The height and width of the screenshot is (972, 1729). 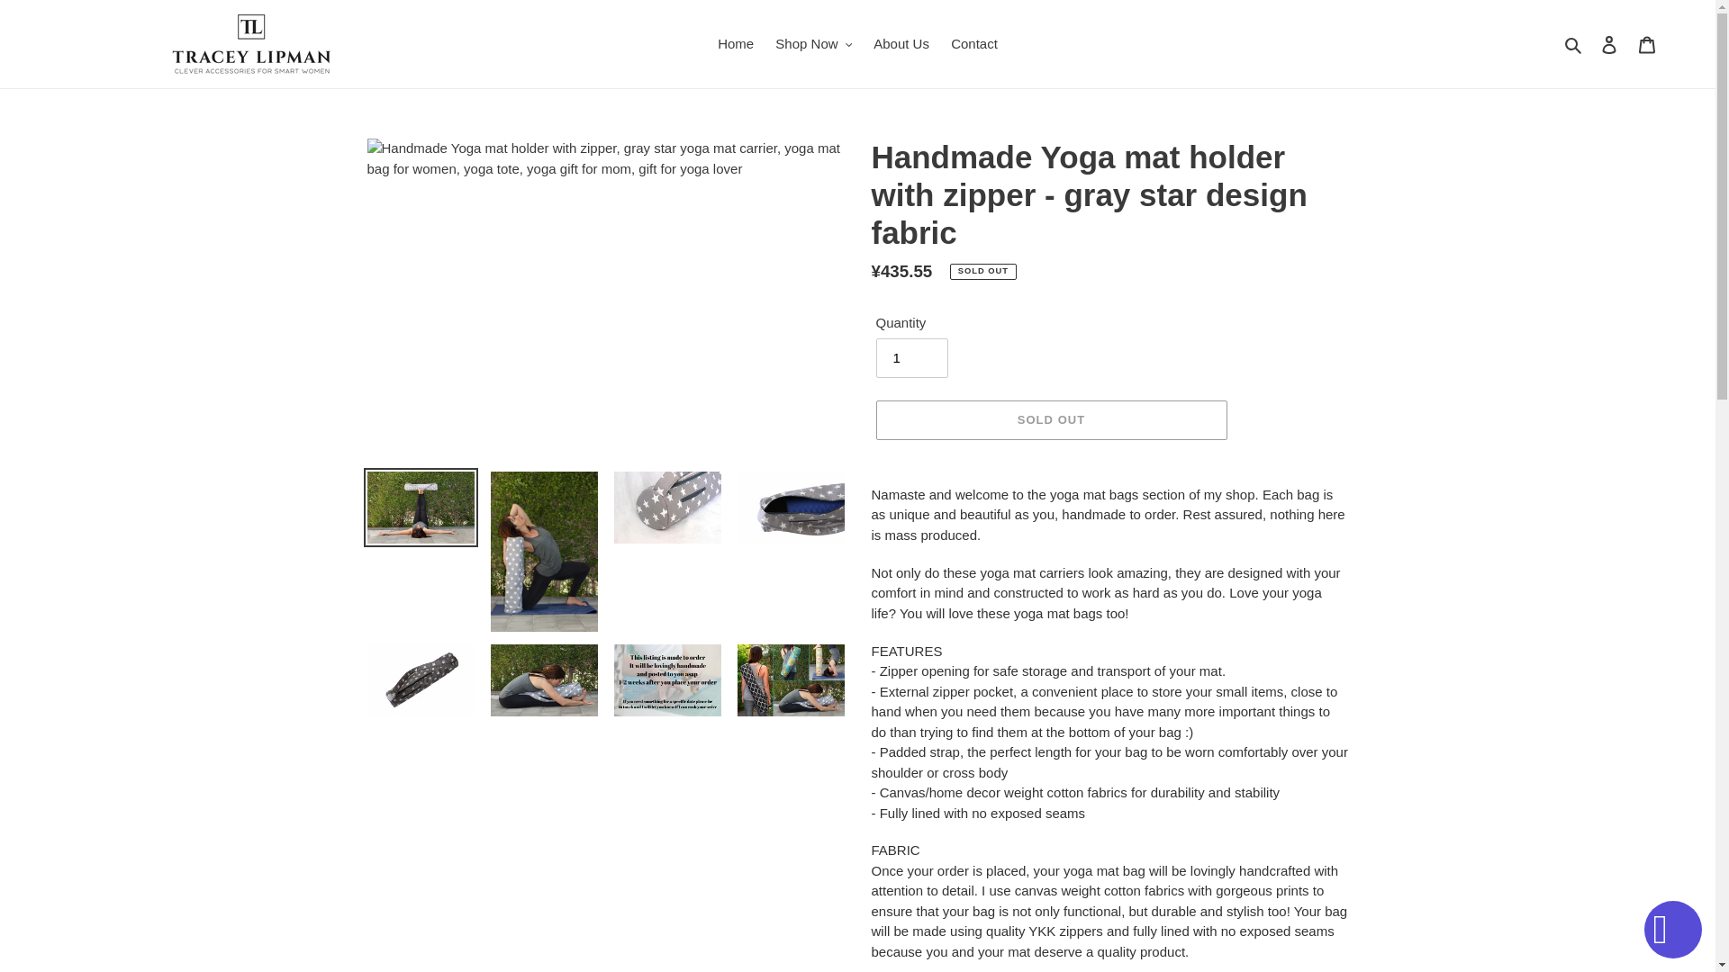 What do you see at coordinates (735, 43) in the screenshot?
I see `Home` at bounding box center [735, 43].